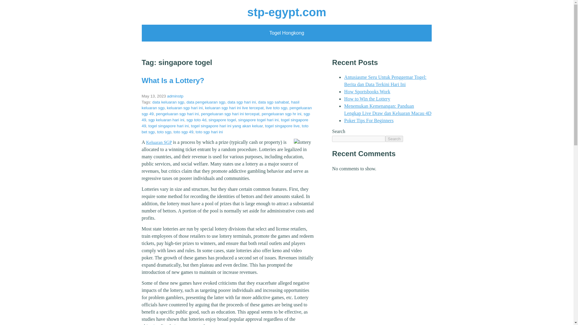 This screenshot has height=325, width=578. Describe the element at coordinates (222, 120) in the screenshot. I see `singapore togel` at that location.